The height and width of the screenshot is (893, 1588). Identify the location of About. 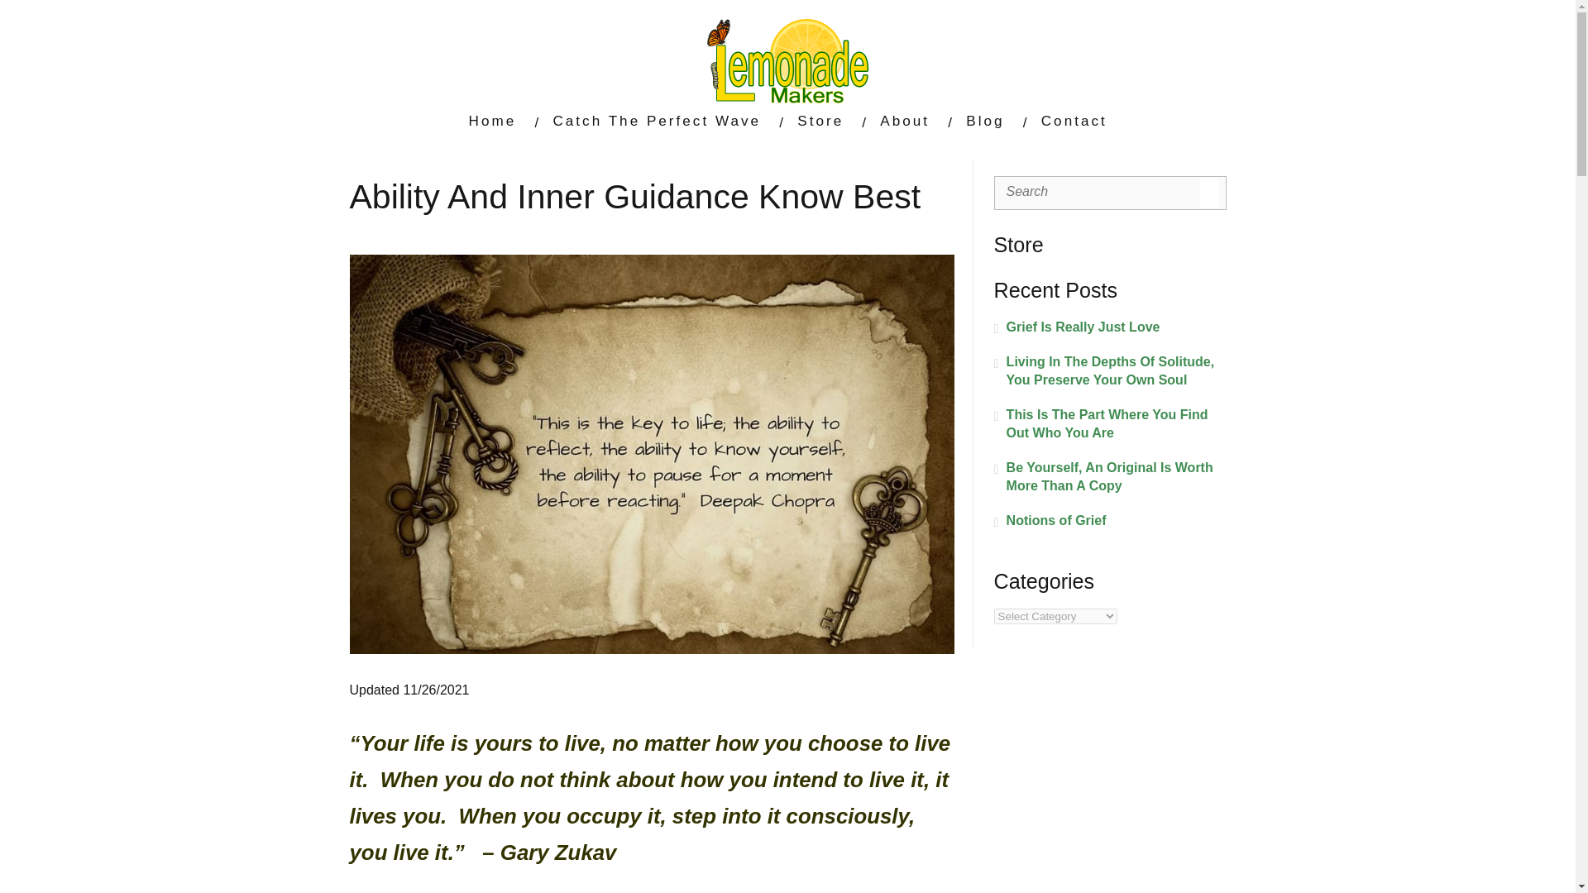
(904, 121).